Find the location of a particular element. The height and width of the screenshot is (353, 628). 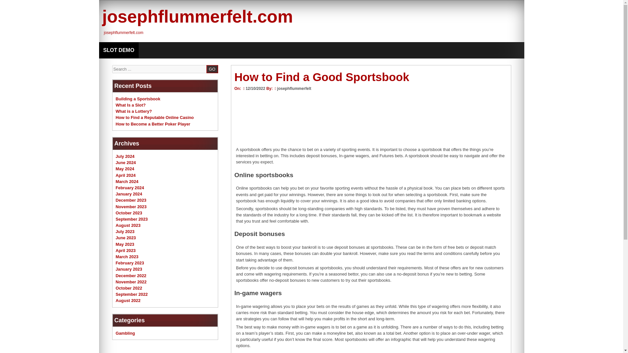

March 2023 is located at coordinates (127, 256).